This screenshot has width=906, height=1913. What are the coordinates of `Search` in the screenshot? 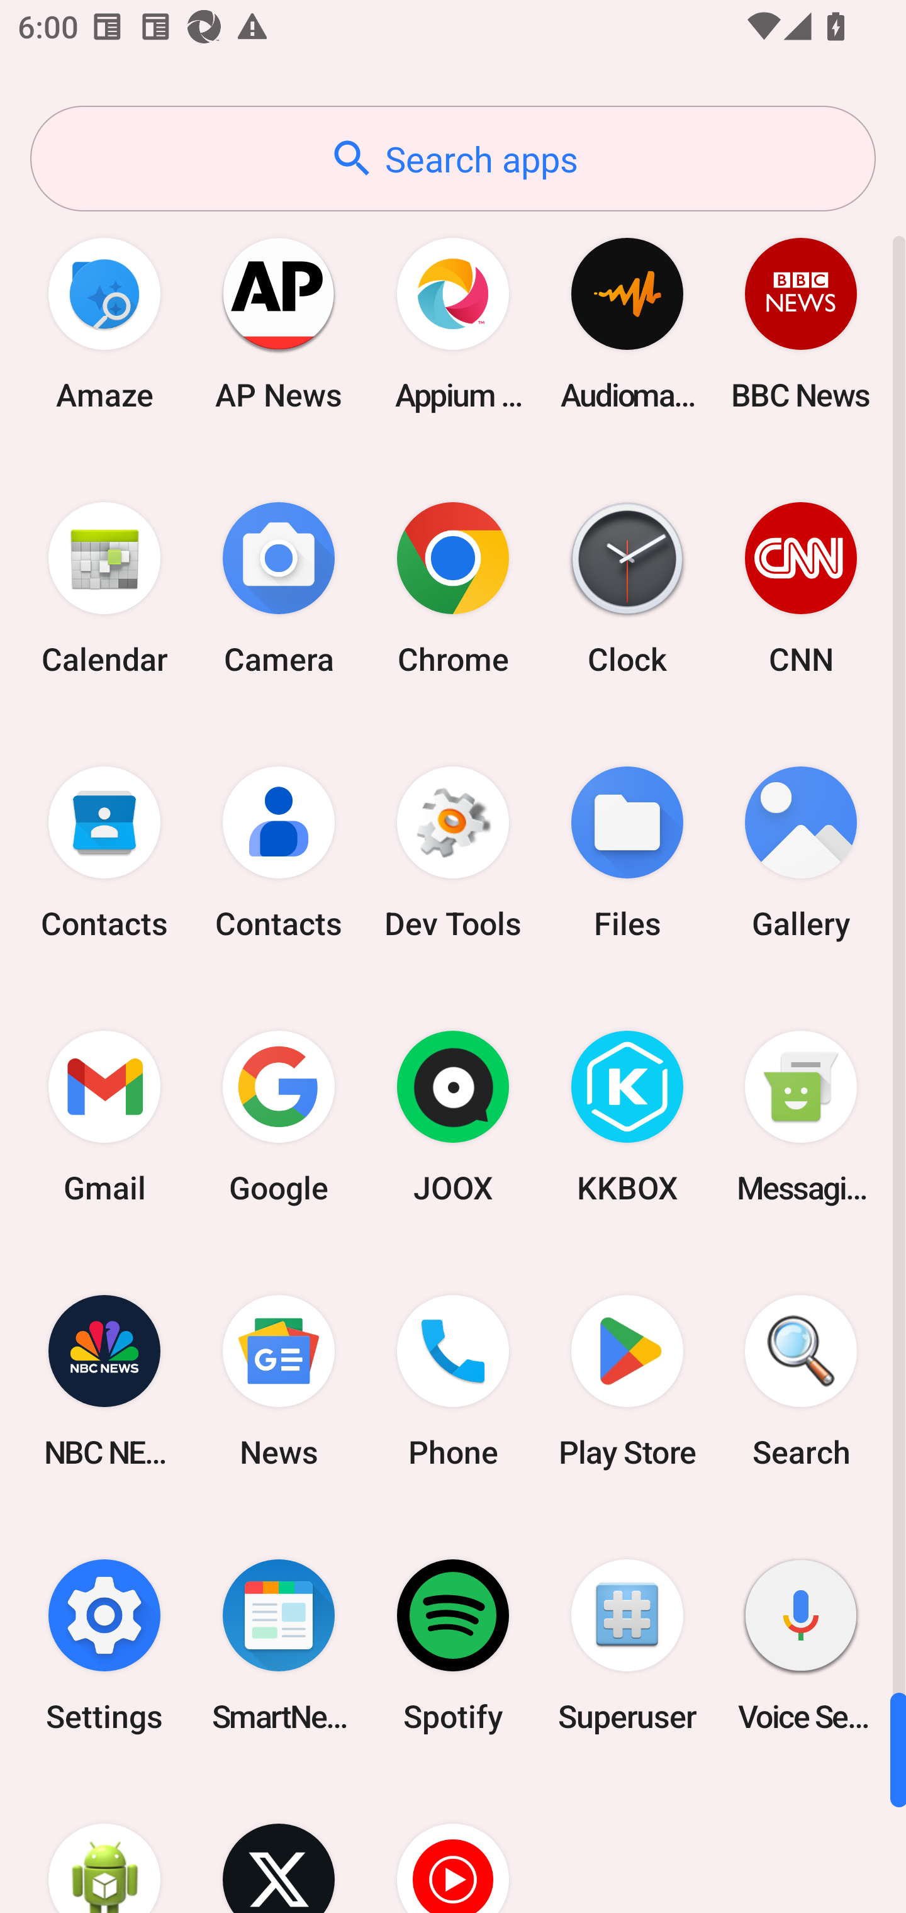 It's located at (801, 1381).